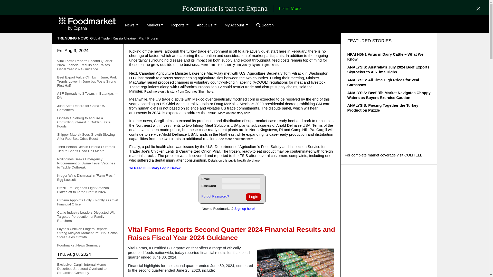 This screenshot has height=277, width=493. What do you see at coordinates (148, 38) in the screenshot?
I see `Plant Protein` at bounding box center [148, 38].